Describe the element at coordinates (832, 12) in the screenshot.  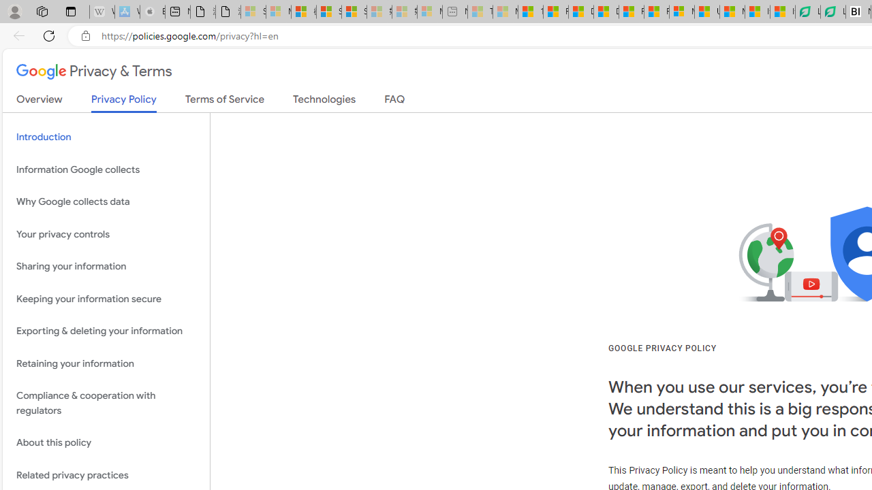
I see `LendingTree - Compare Lenders` at that location.